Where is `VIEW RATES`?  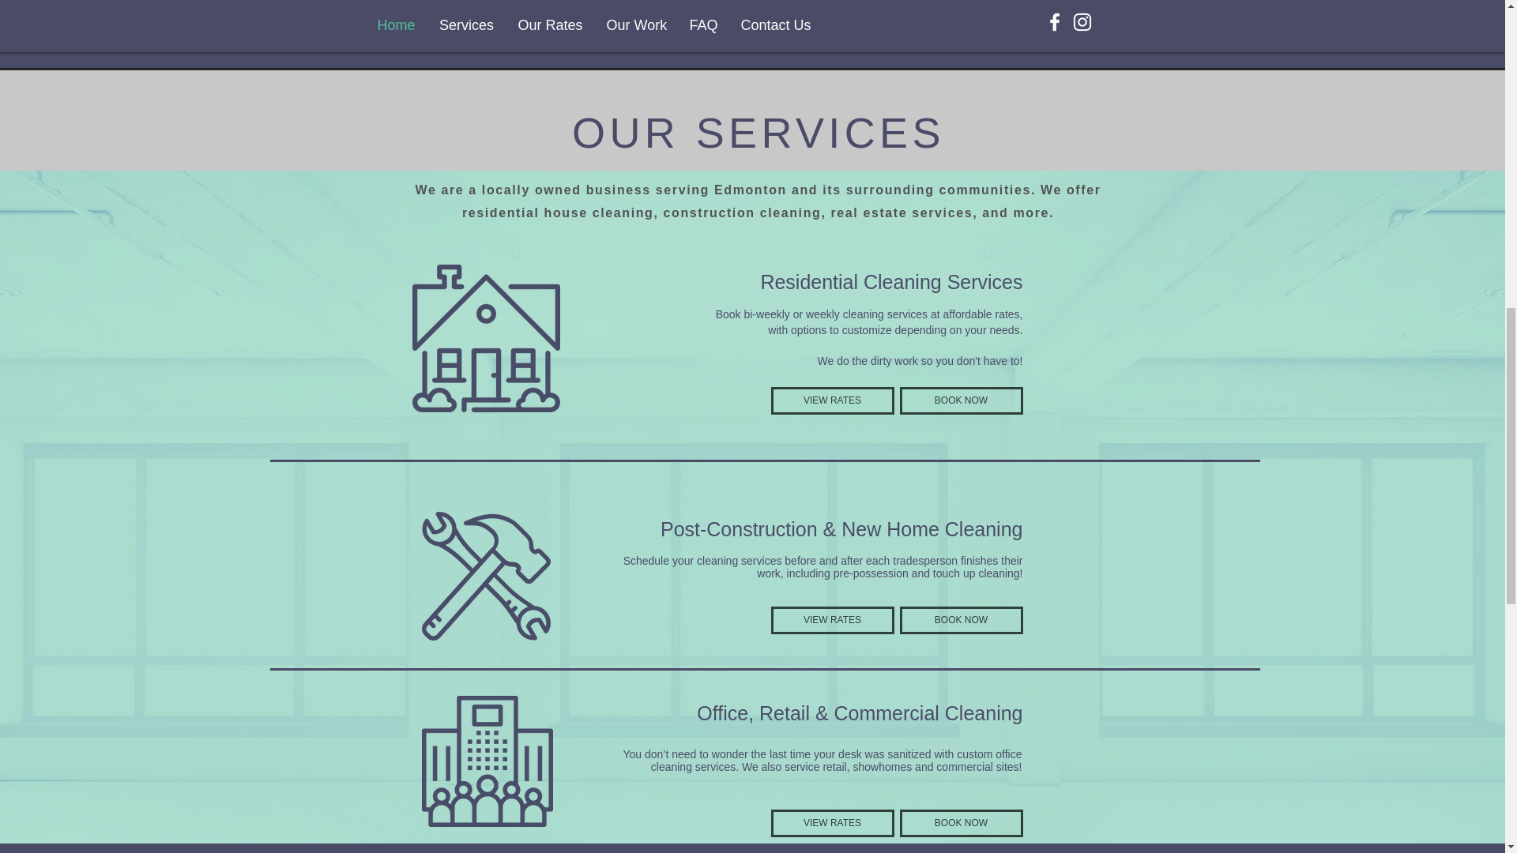 VIEW RATES is located at coordinates (833, 400).